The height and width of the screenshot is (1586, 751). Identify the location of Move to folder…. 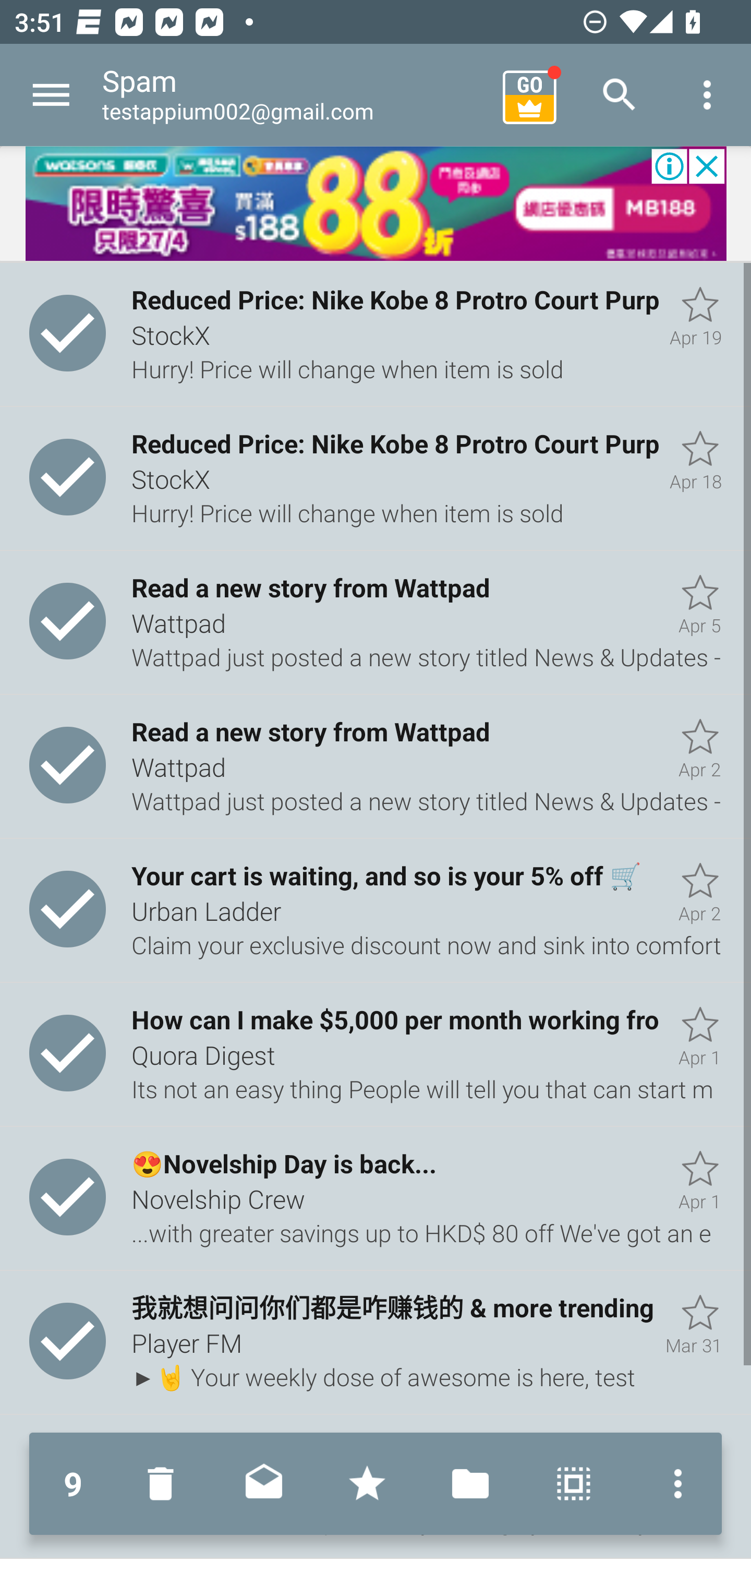
(470, 1484).